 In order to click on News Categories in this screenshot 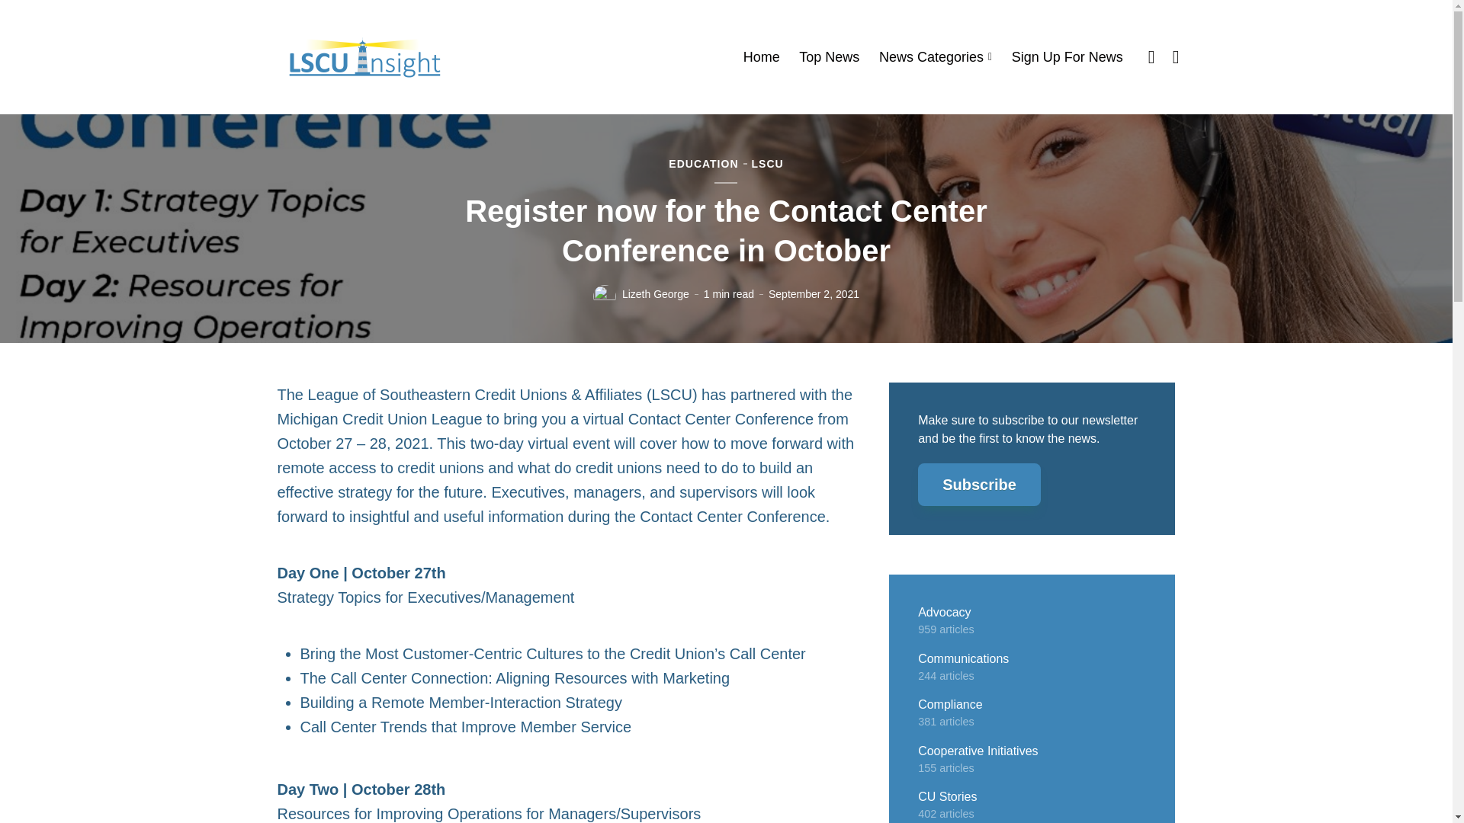, I will do `click(936, 57)`.